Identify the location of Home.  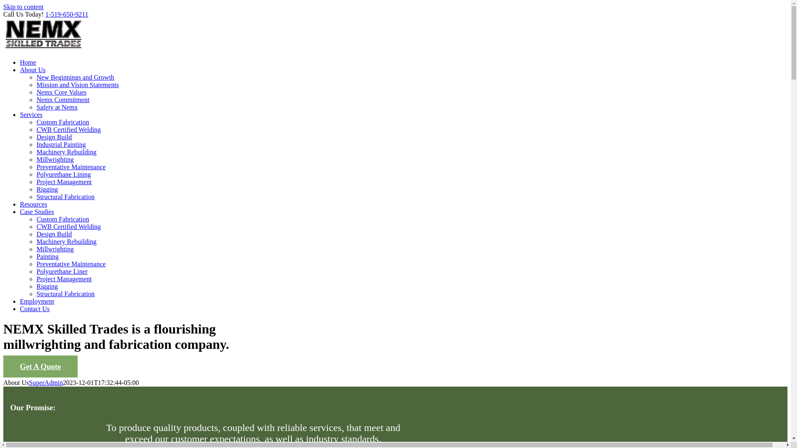
(28, 62).